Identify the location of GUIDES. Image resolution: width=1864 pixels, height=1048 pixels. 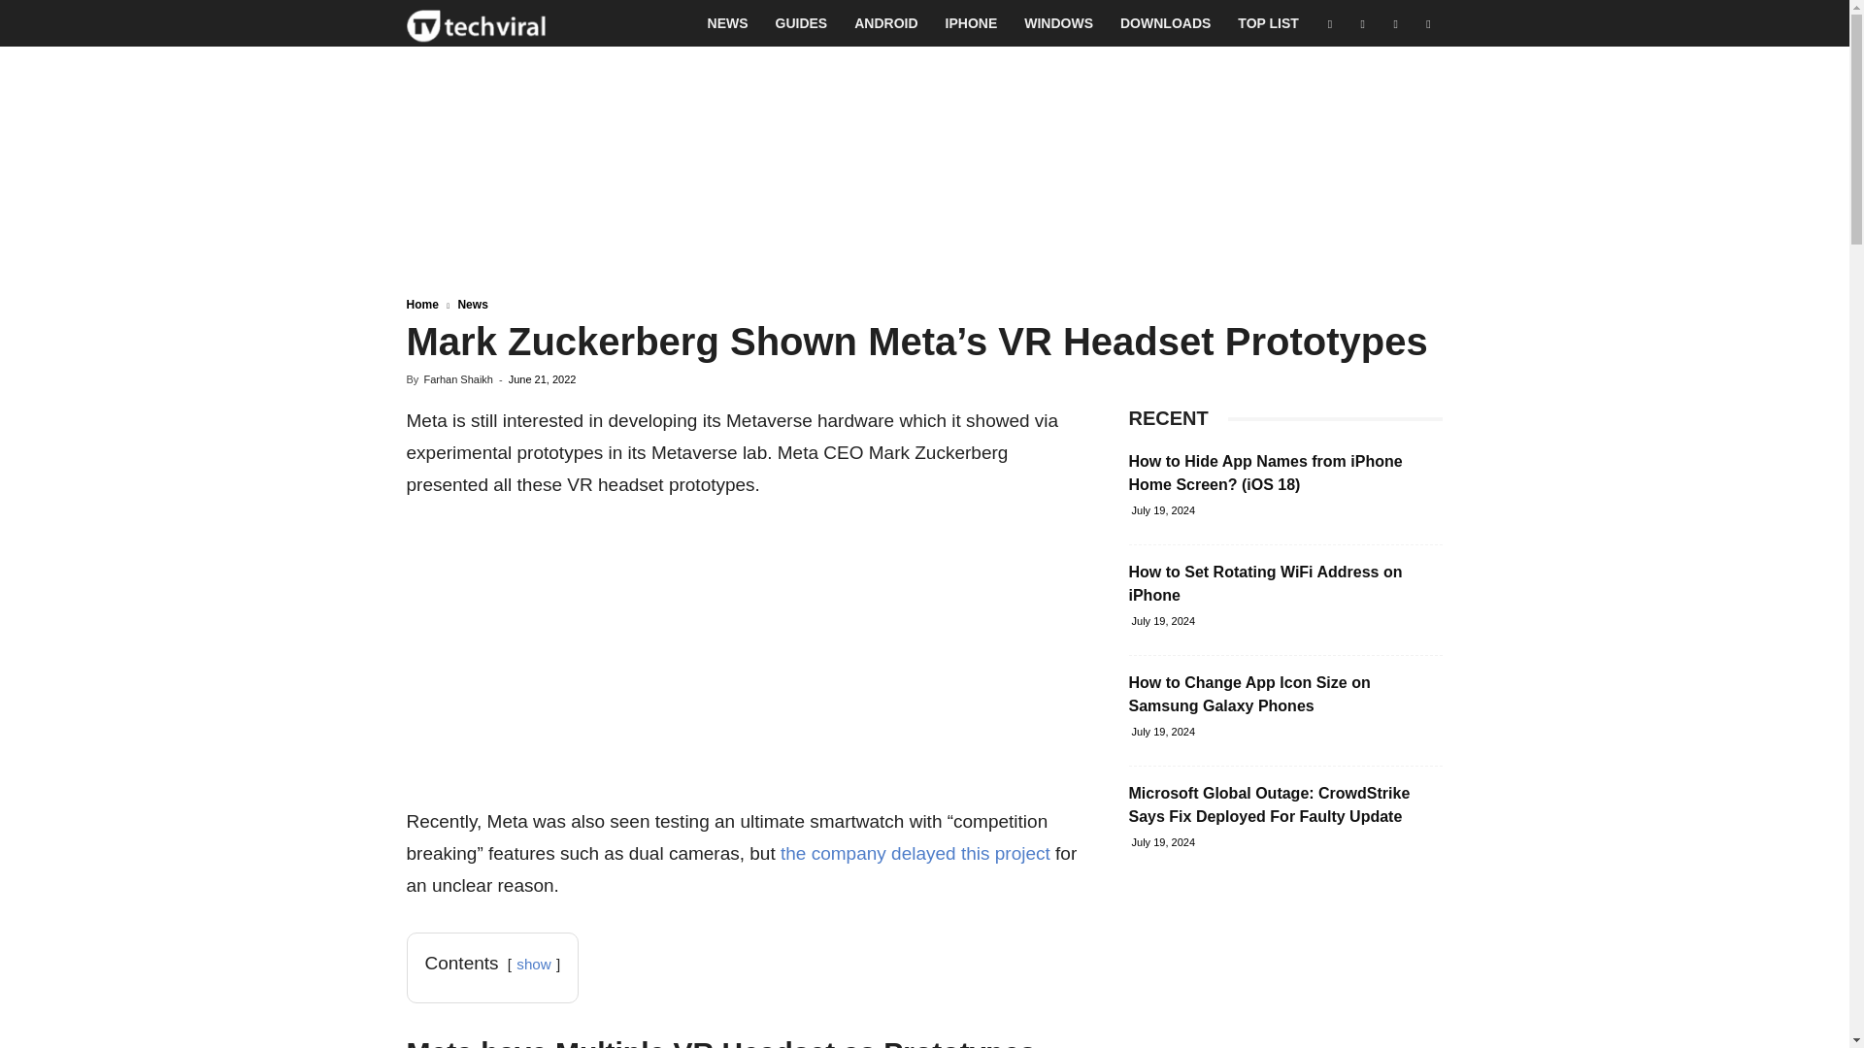
(802, 23).